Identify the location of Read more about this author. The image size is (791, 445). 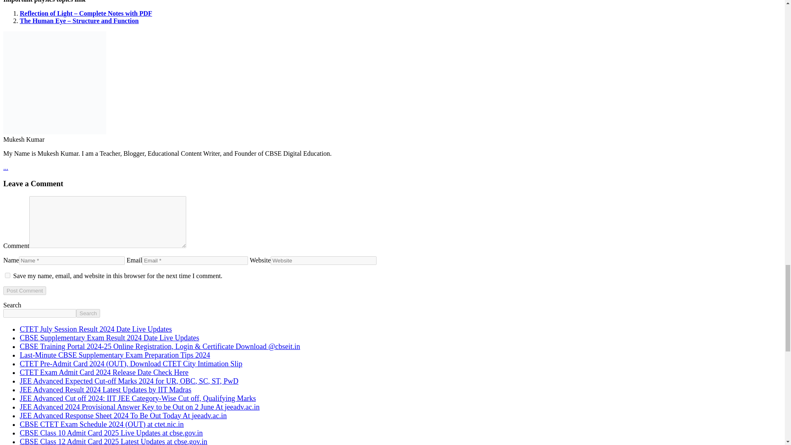
(5, 167).